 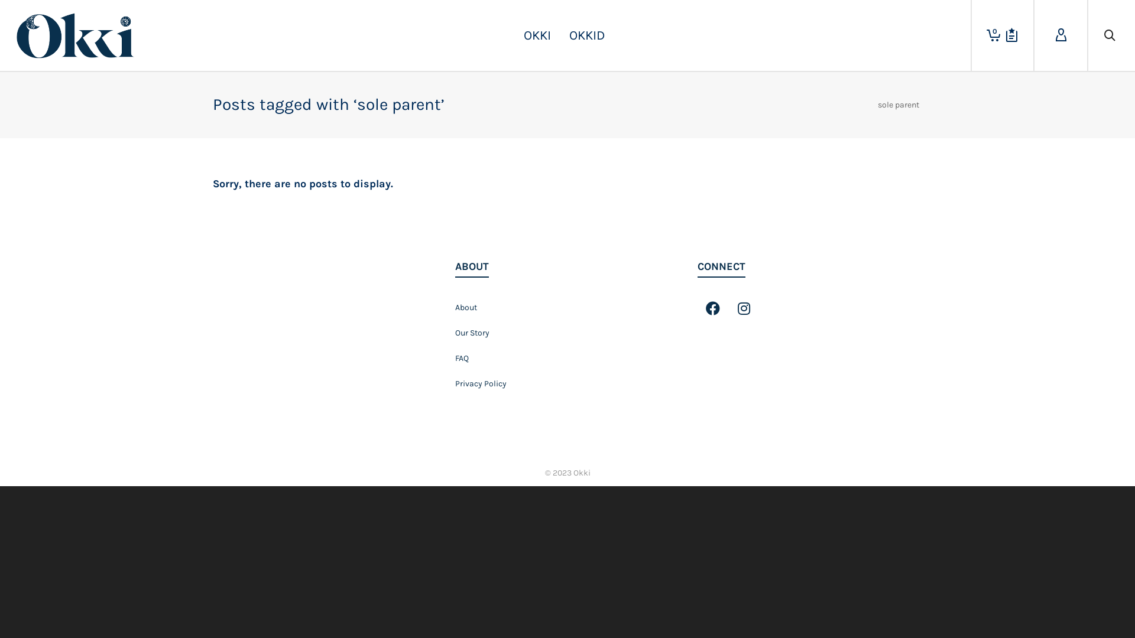 What do you see at coordinates (567, 384) in the screenshot?
I see `Privacy Policy` at bounding box center [567, 384].